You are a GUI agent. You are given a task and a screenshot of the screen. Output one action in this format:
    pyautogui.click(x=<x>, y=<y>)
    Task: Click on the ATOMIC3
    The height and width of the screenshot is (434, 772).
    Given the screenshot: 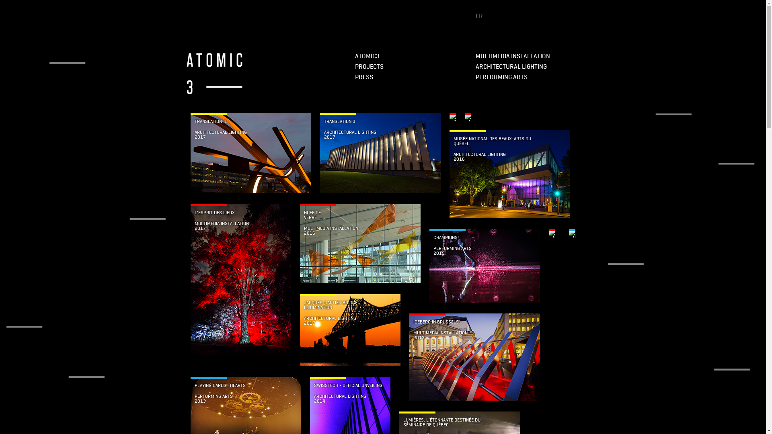 What is the action you would take?
    pyautogui.click(x=367, y=56)
    